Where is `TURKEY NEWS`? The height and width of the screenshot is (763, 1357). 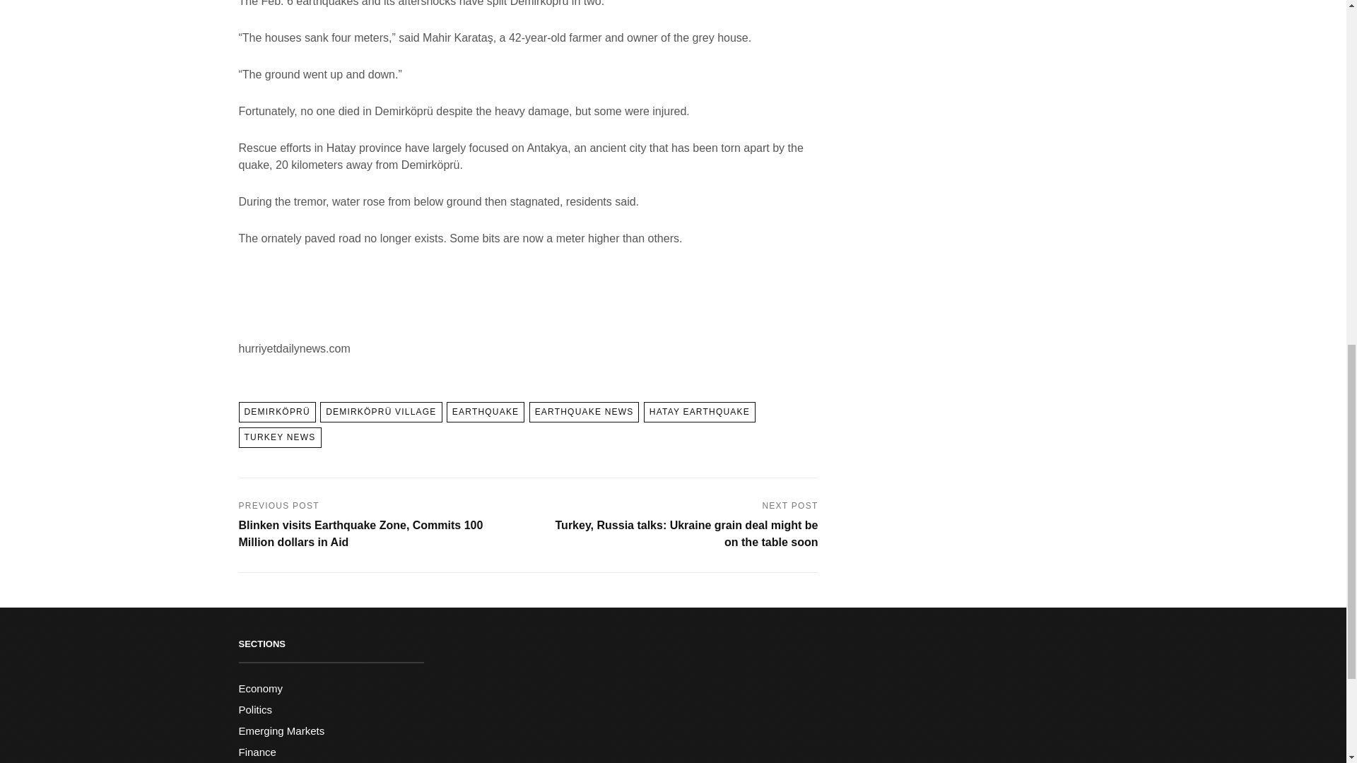 TURKEY NEWS is located at coordinates (280, 437).